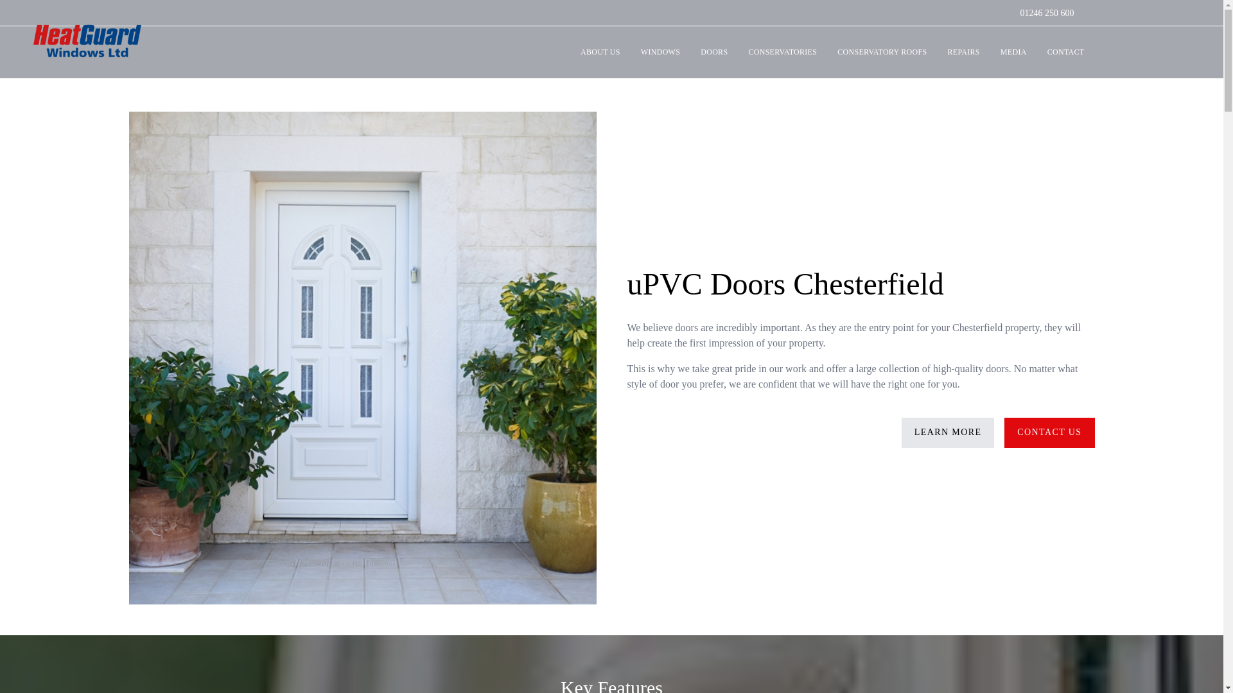  Describe the element at coordinates (1065, 53) in the screenshot. I see `CONTACT` at that location.